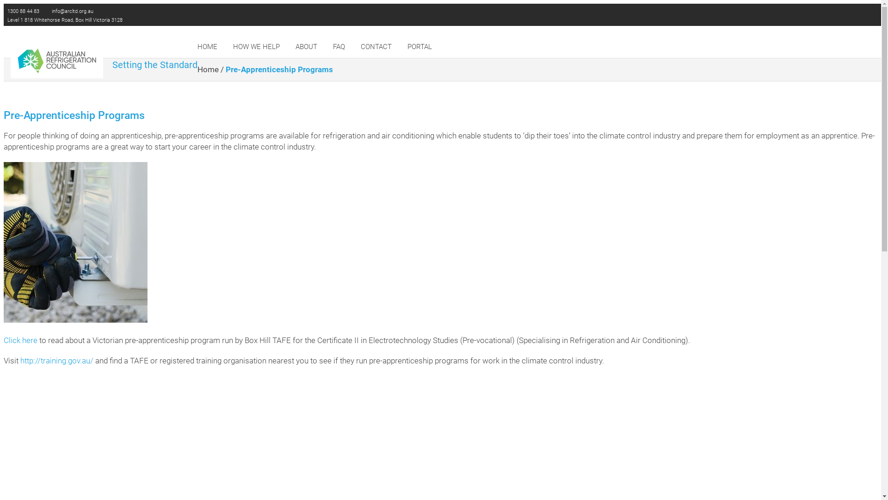 The image size is (888, 500). Describe the element at coordinates (256, 47) in the screenshot. I see `HOW WE HELP` at that location.